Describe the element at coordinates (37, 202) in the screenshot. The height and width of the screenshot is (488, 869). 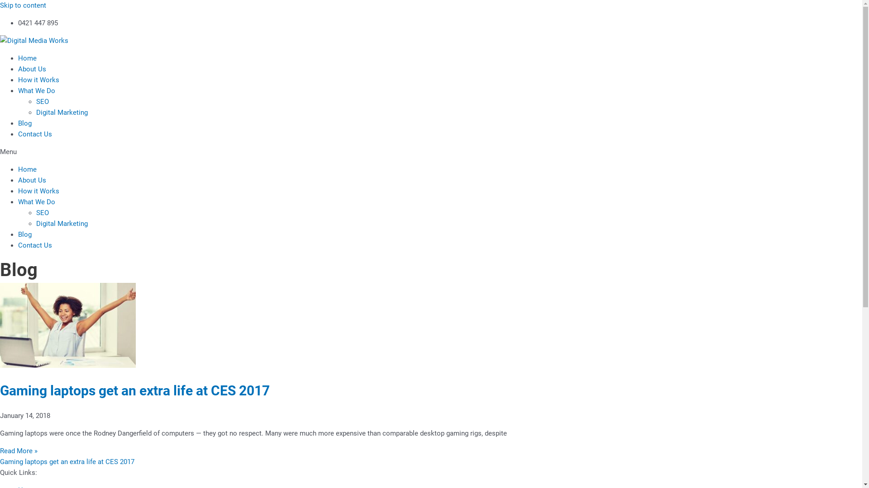
I see `What We Do` at that location.